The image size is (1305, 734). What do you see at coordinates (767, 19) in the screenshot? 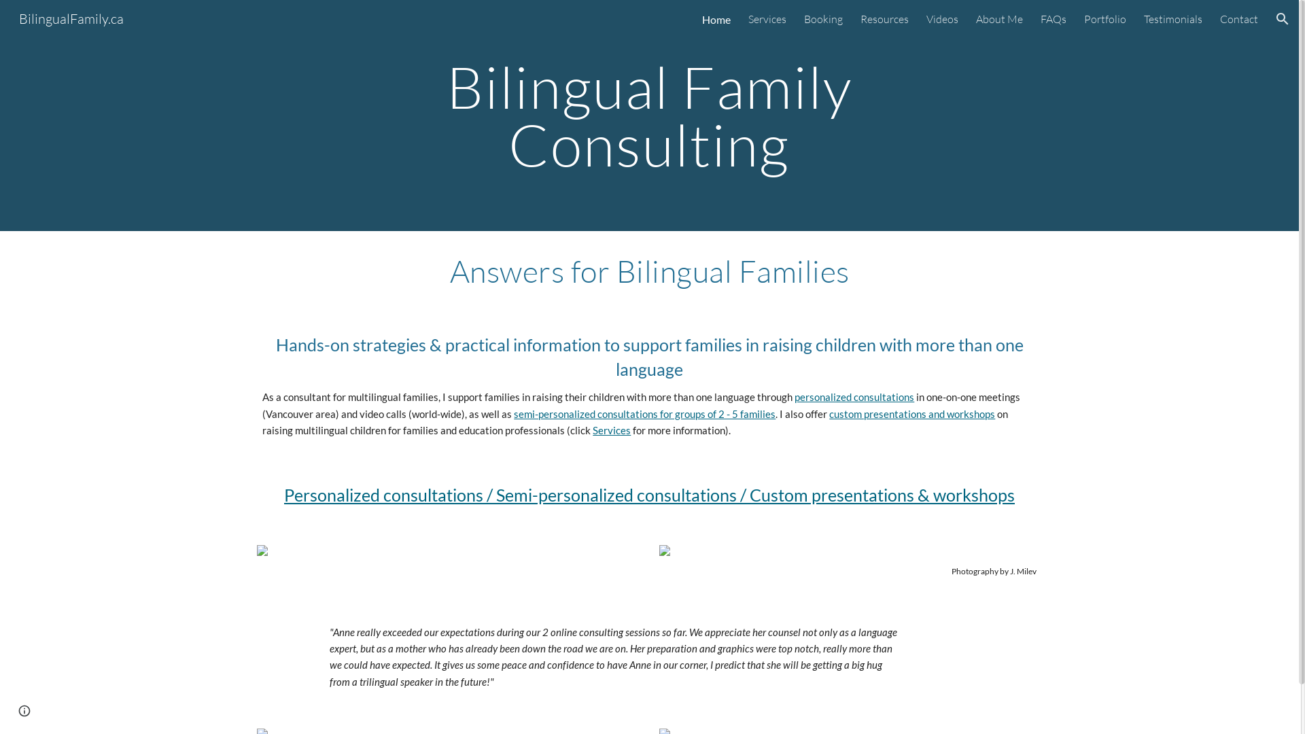
I see `Services` at bounding box center [767, 19].